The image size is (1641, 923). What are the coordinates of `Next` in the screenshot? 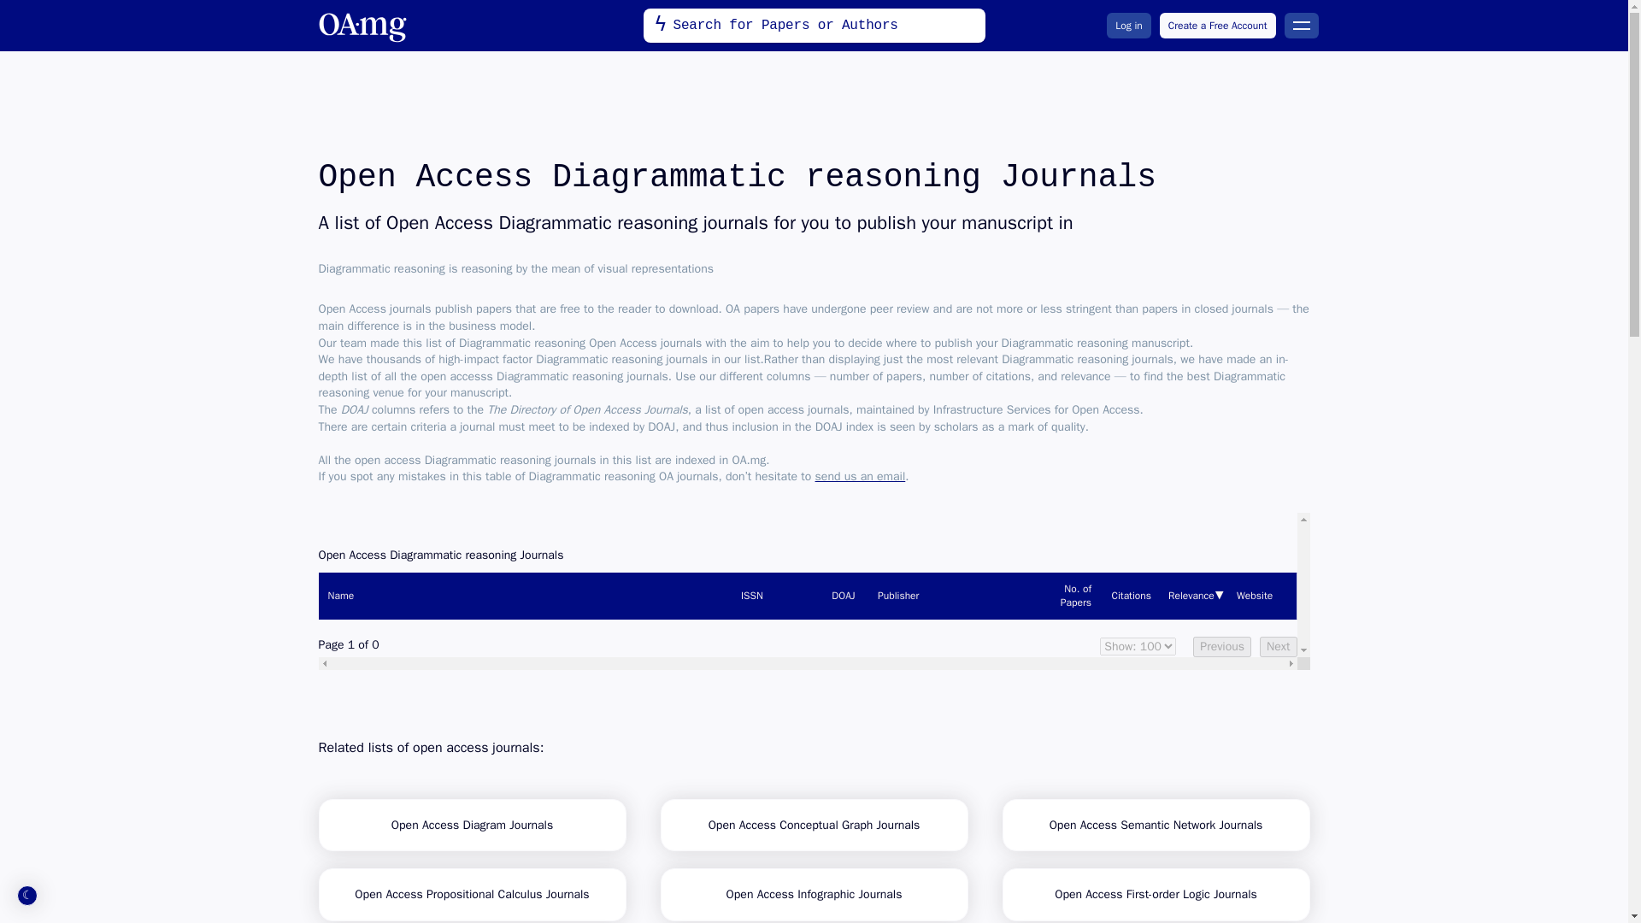 It's located at (1278, 646).